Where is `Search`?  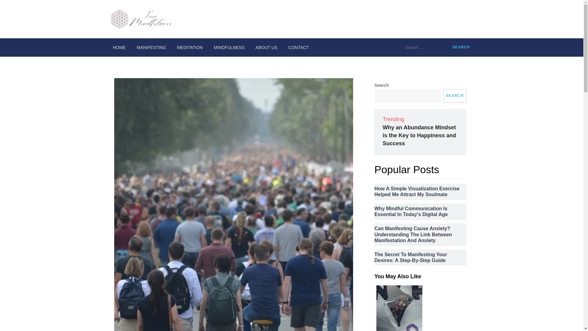
Search is located at coordinates (461, 47).